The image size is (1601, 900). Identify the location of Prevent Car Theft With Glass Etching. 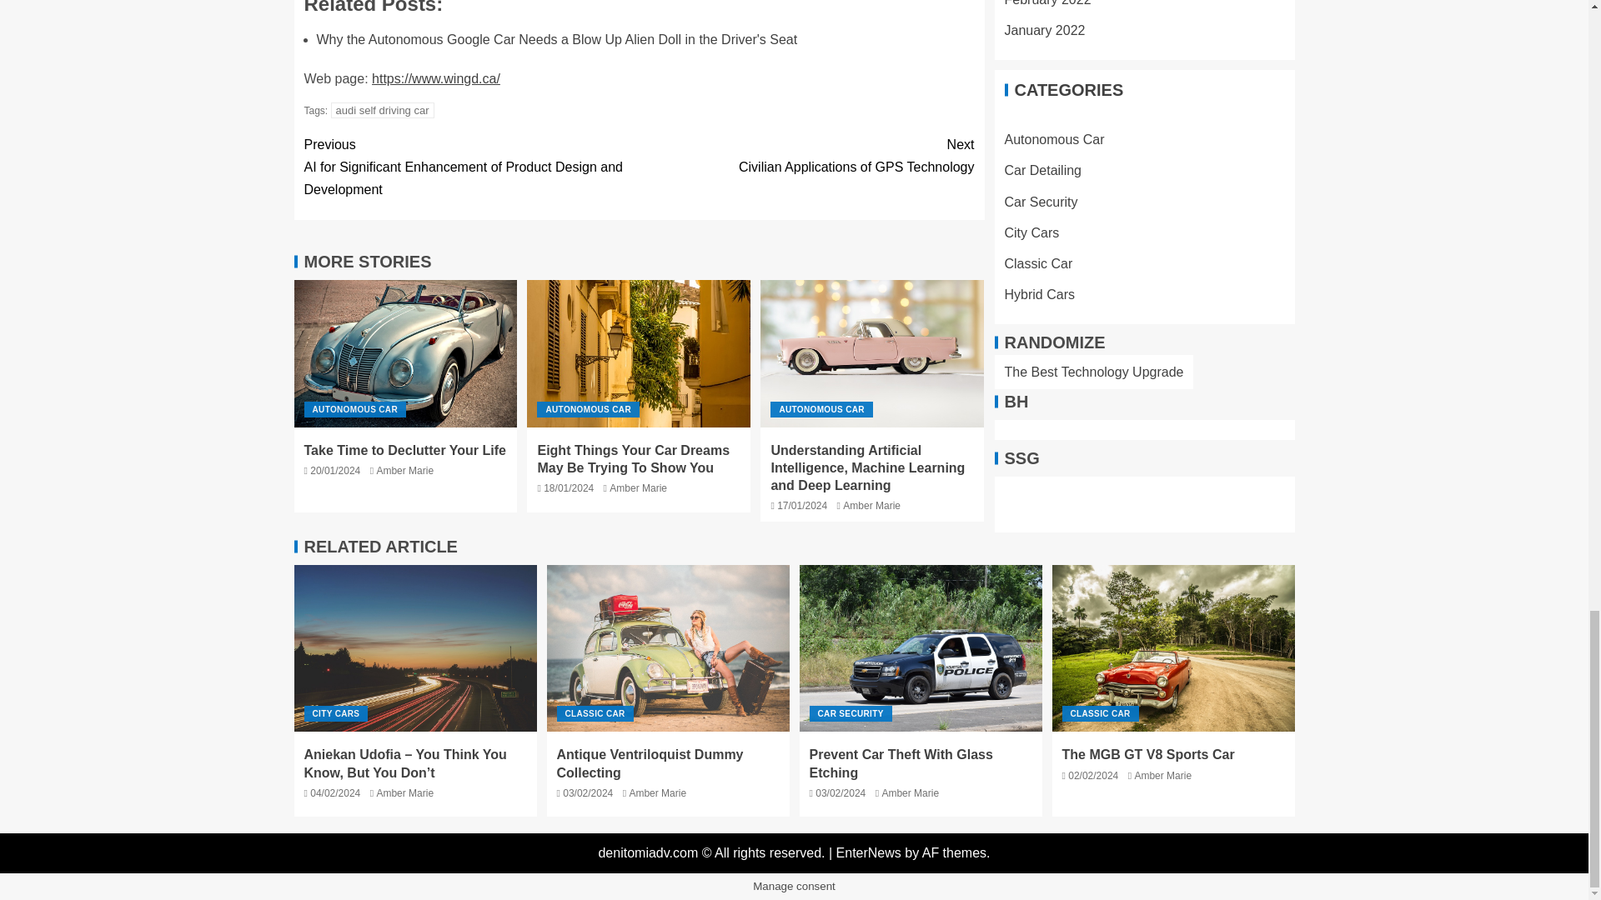
(921, 648).